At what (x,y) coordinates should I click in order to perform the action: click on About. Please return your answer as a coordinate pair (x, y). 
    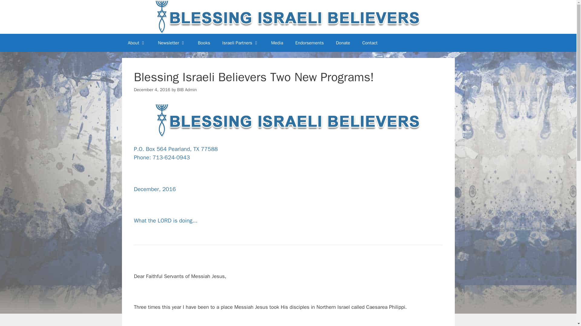
    Looking at the image, I should click on (136, 43).